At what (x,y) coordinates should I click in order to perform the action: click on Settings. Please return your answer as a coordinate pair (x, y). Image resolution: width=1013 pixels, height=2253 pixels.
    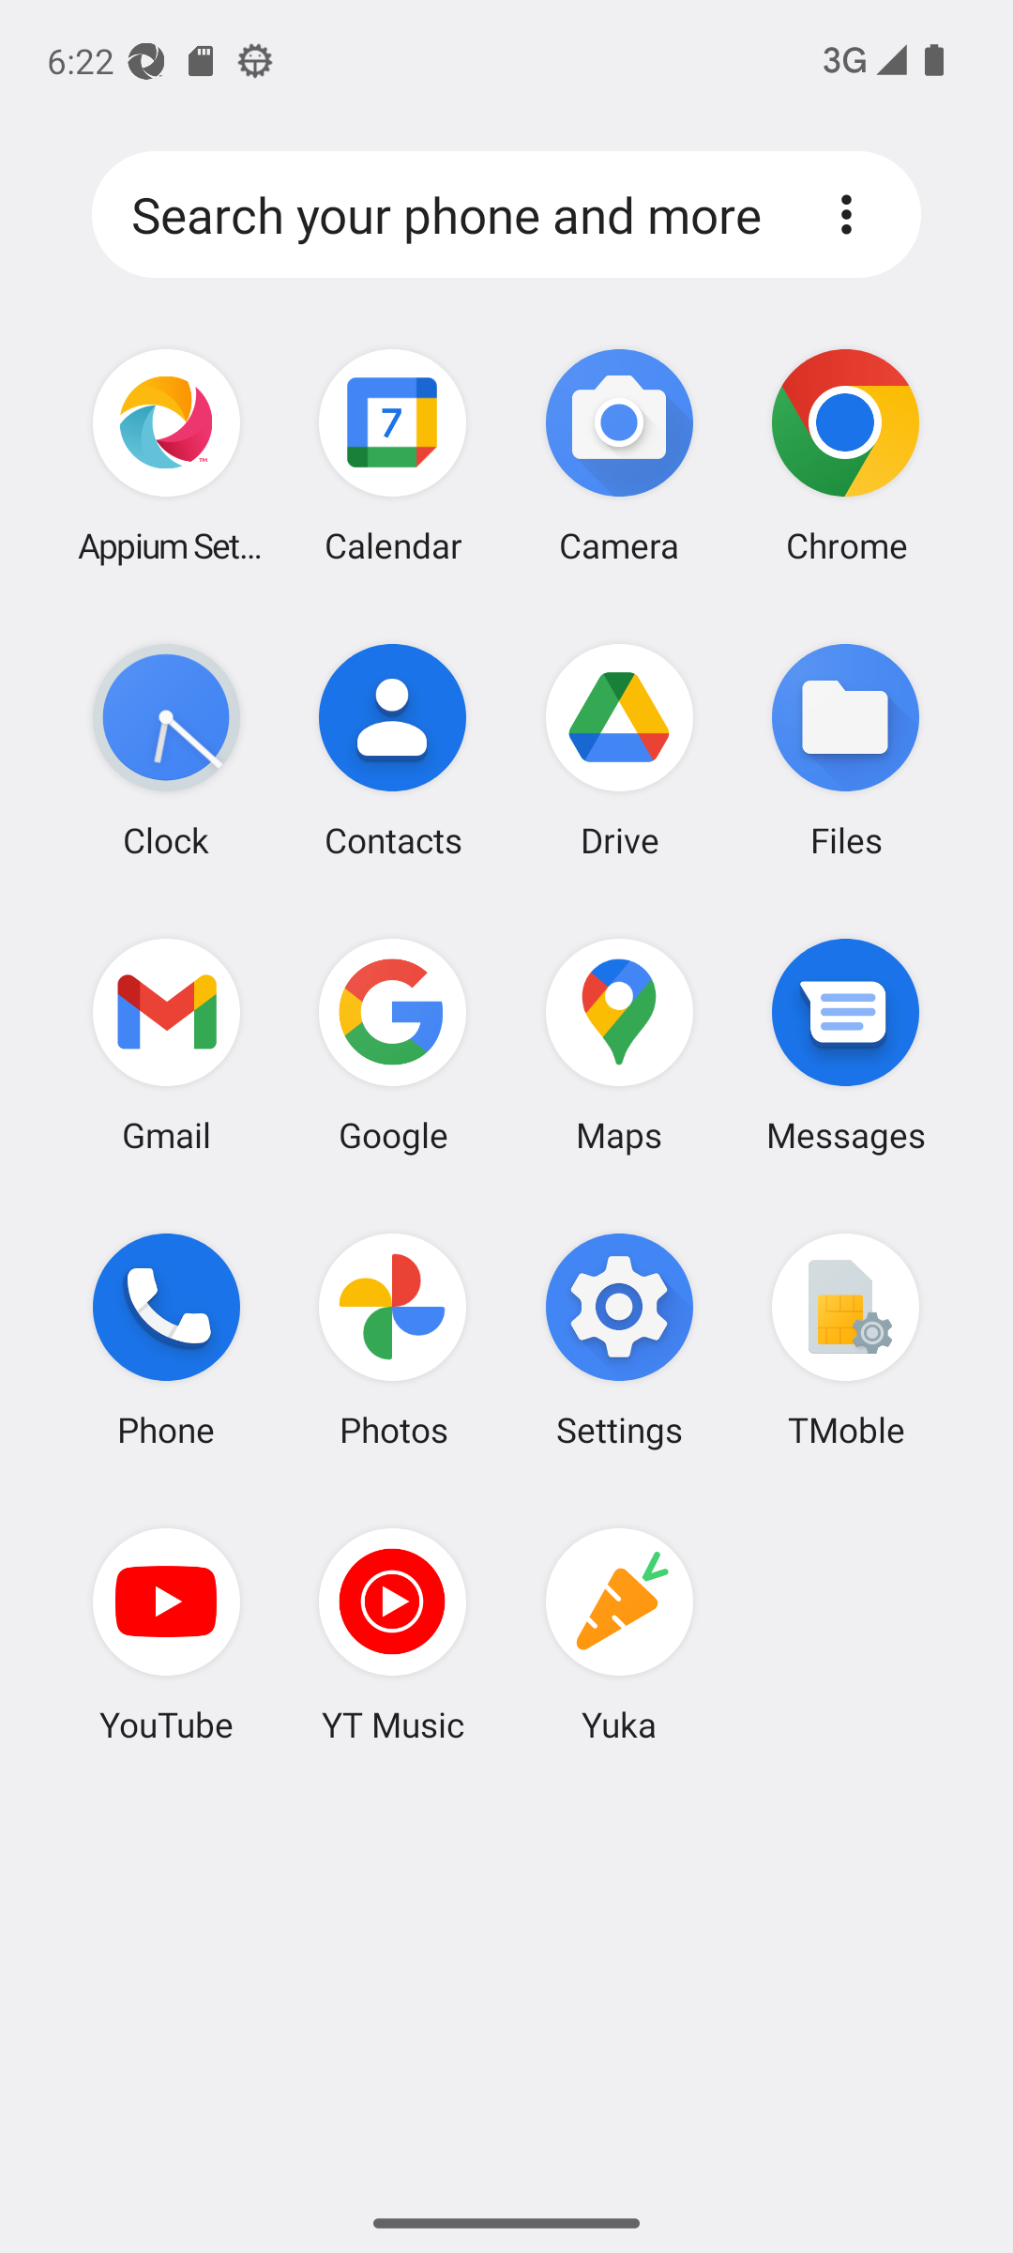
    Looking at the image, I should click on (619, 1339).